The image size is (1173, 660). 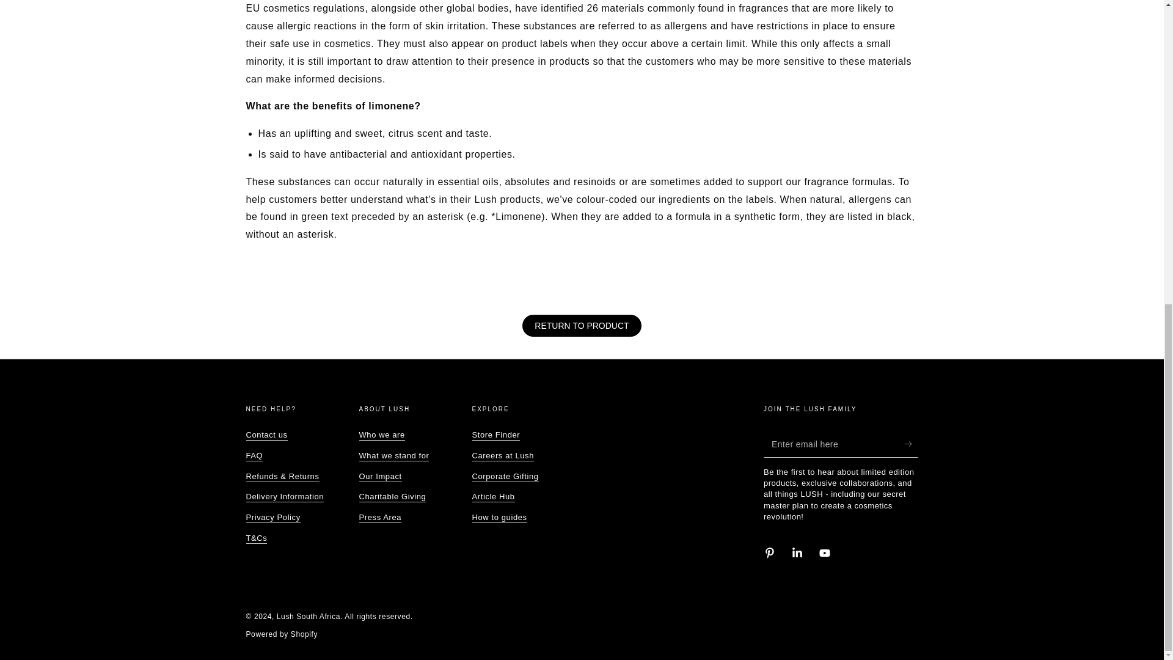 I want to click on Privacy Policy, so click(x=272, y=518).